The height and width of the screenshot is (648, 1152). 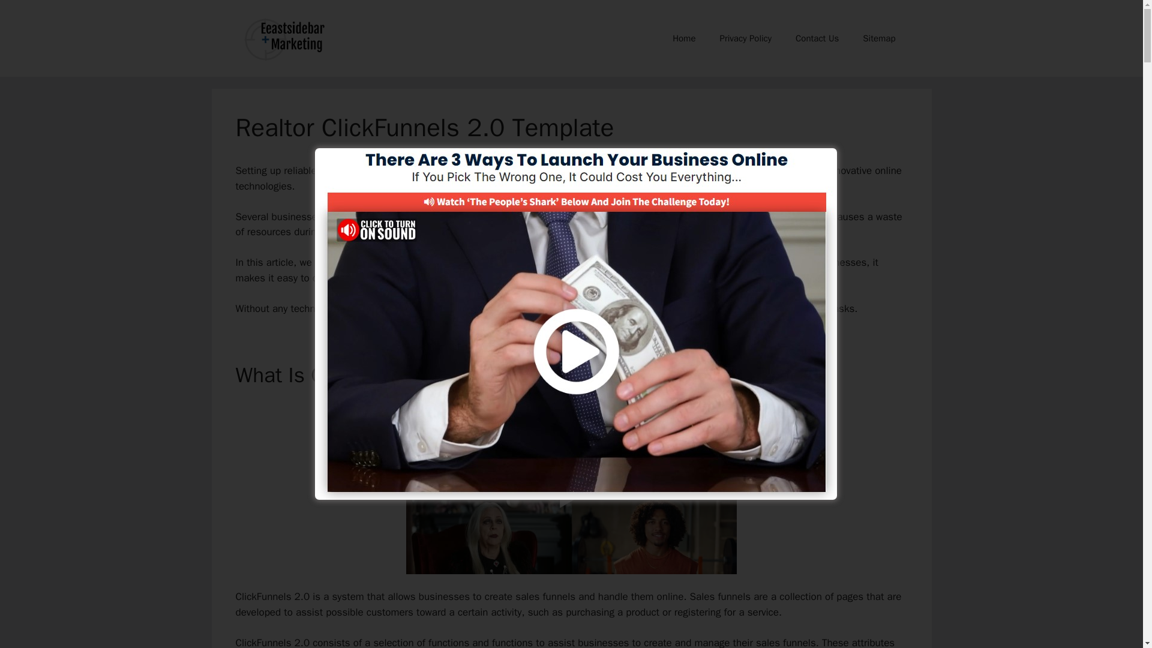 I want to click on Sitemap, so click(x=879, y=38).